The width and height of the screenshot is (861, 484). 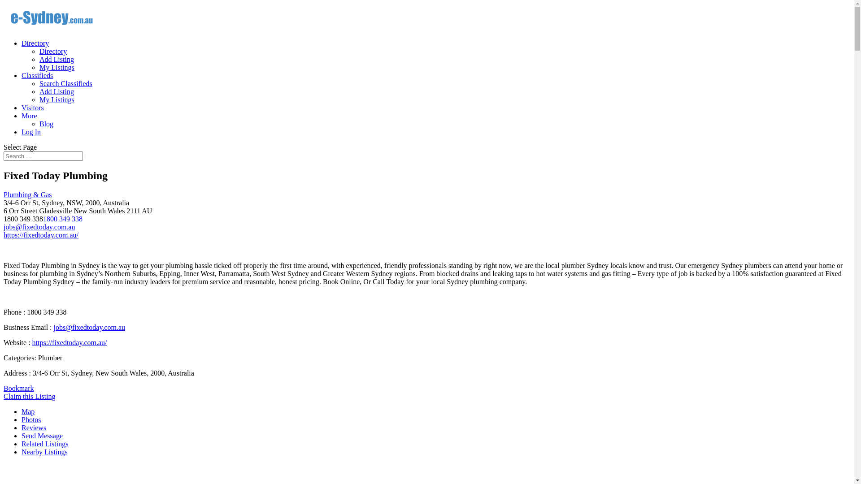 I want to click on More, so click(x=30, y=116).